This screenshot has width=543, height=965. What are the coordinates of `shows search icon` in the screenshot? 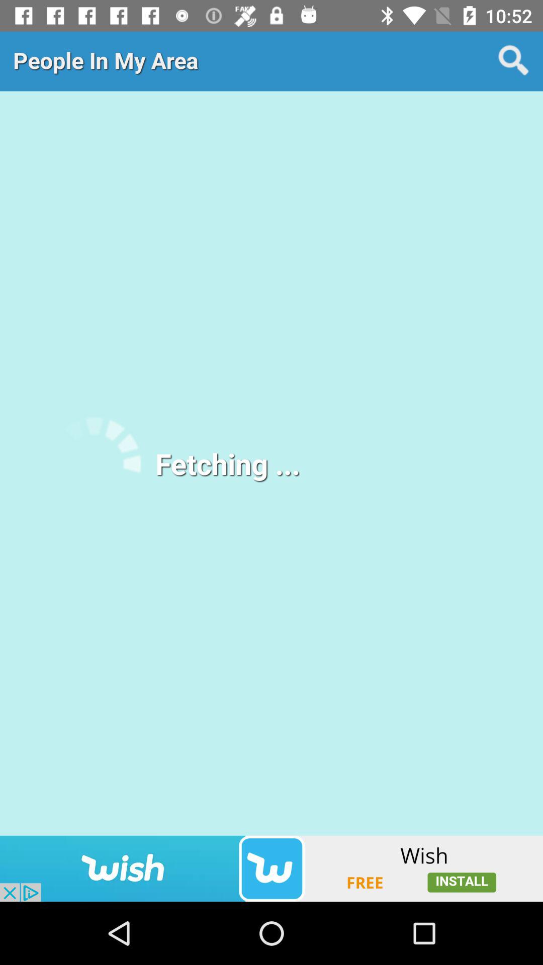 It's located at (514, 61).